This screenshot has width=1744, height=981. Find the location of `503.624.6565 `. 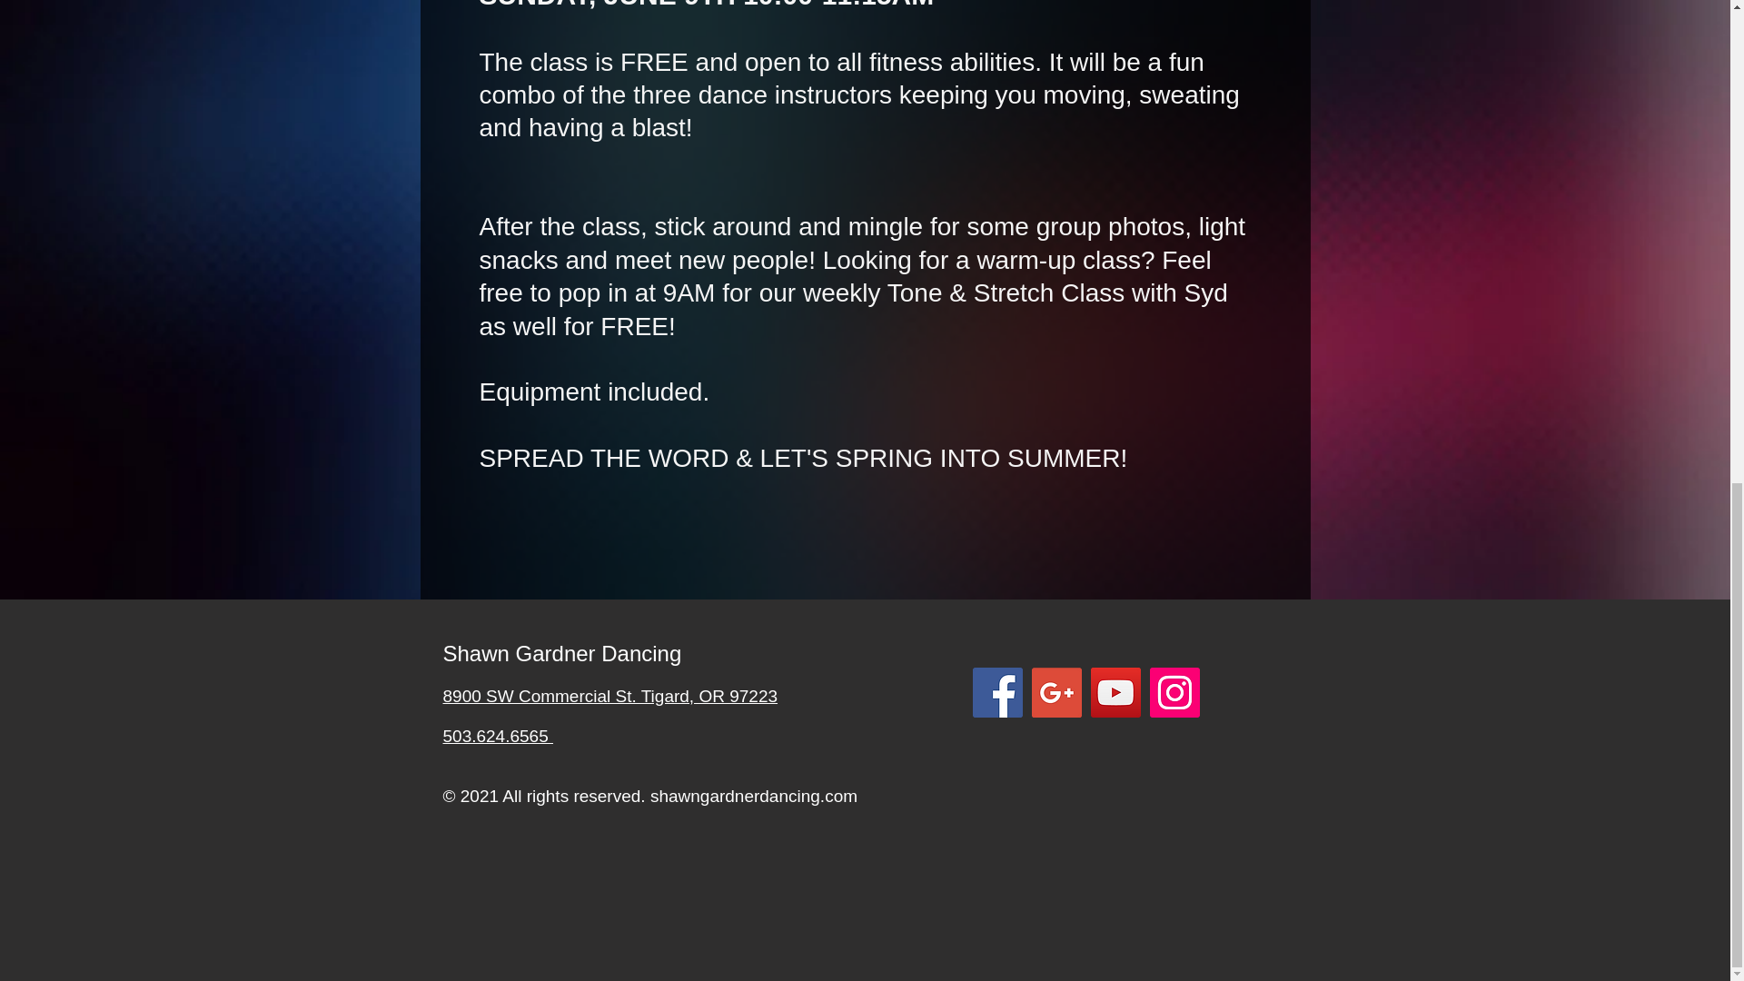

503.624.6565  is located at coordinates (498, 736).